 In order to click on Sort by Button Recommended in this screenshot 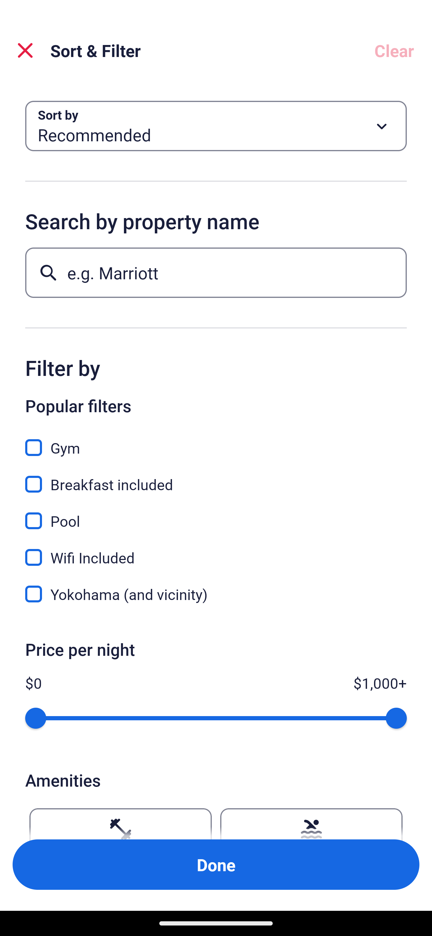, I will do `click(216, 126)`.